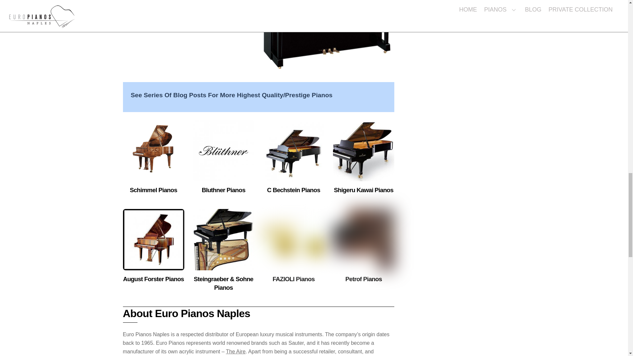 The image size is (633, 356). What do you see at coordinates (363, 239) in the screenshot?
I see `Petrof designer upright piano` at bounding box center [363, 239].